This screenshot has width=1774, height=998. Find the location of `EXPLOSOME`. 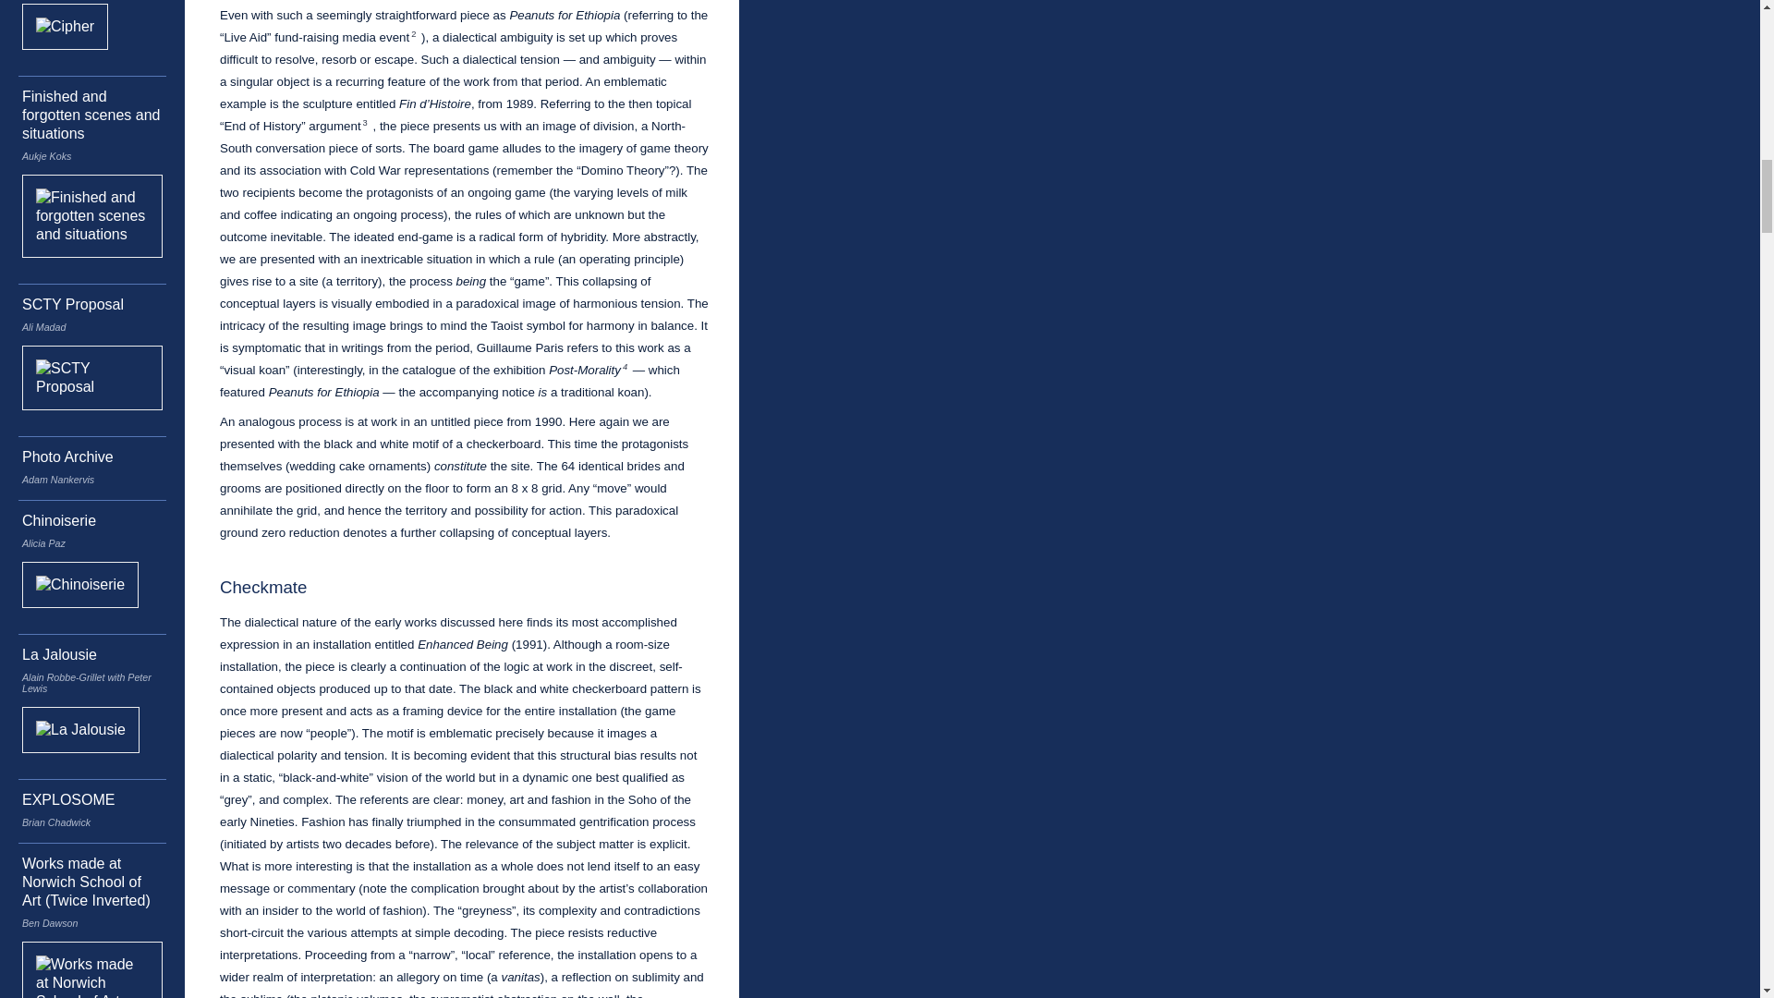

EXPLOSOME is located at coordinates (68, 799).